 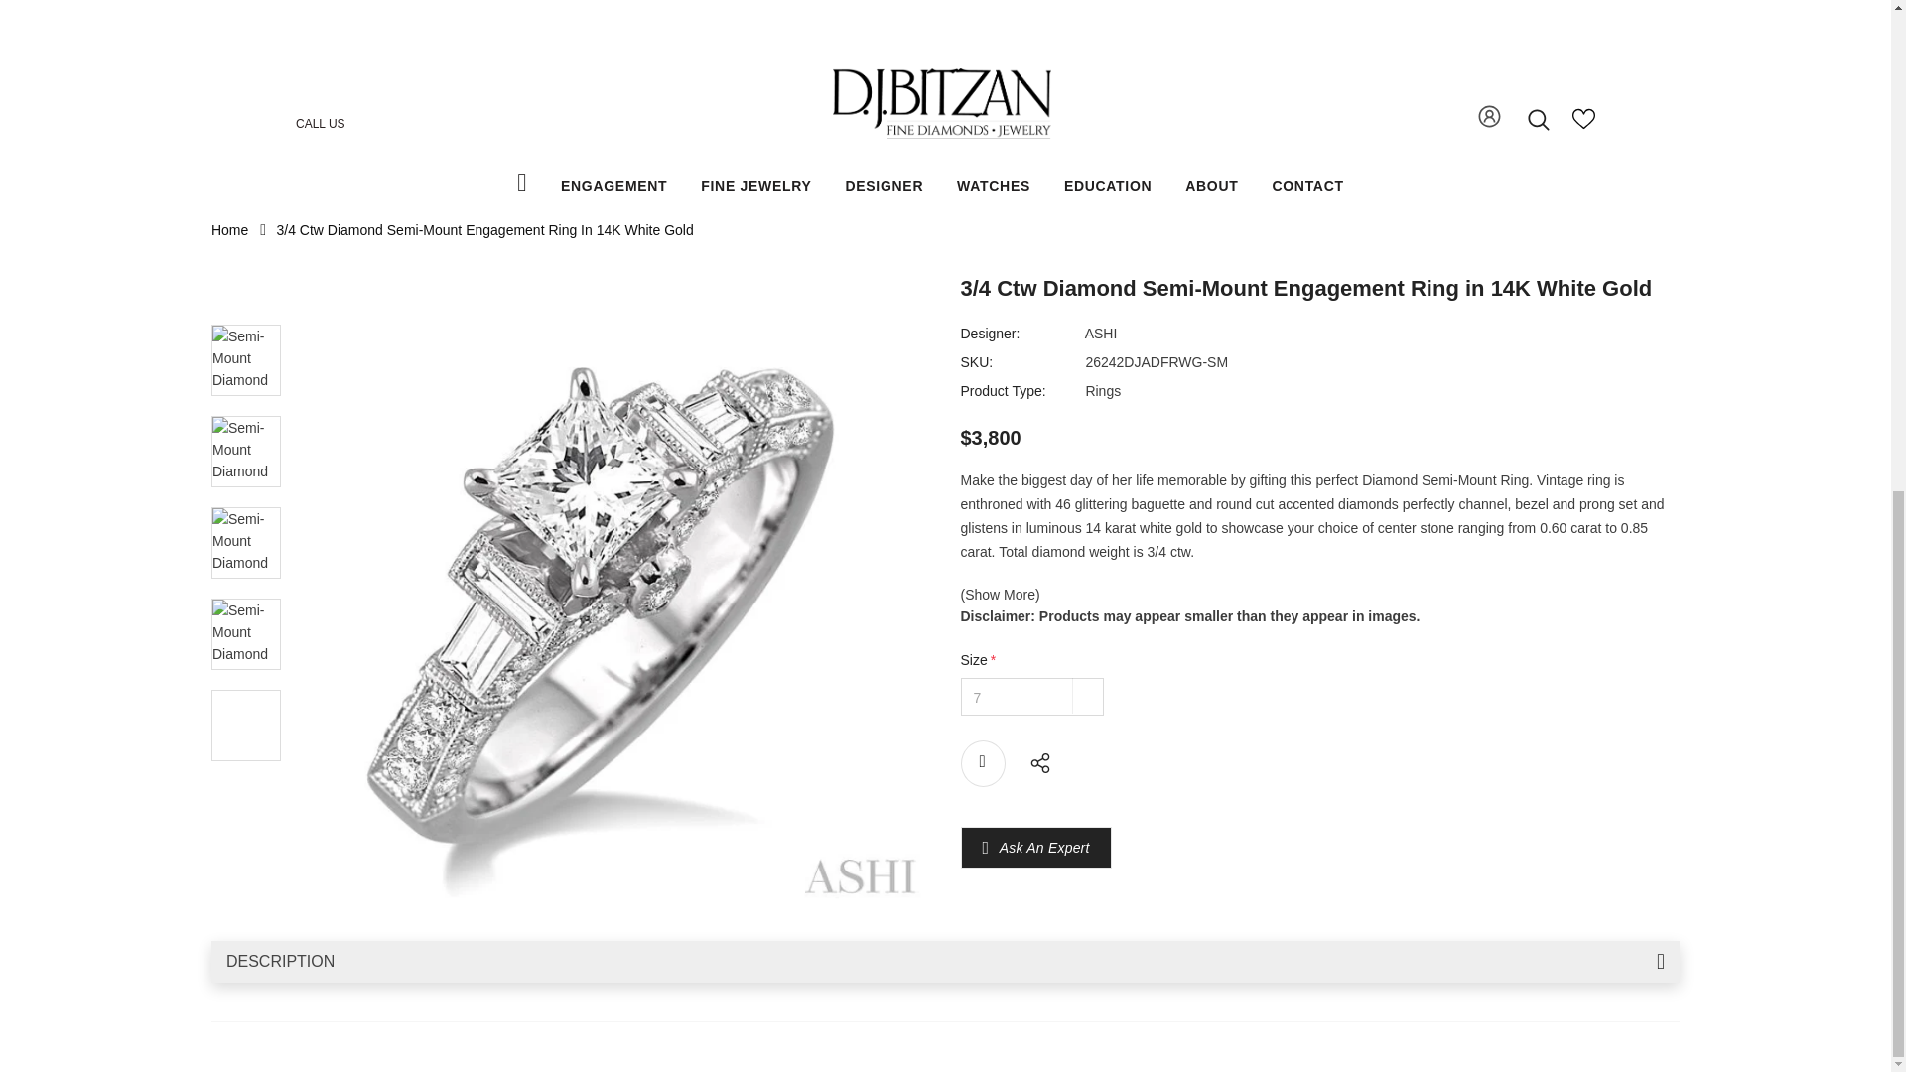 What do you see at coordinates (1211, 186) in the screenshot?
I see `ABOUT` at bounding box center [1211, 186].